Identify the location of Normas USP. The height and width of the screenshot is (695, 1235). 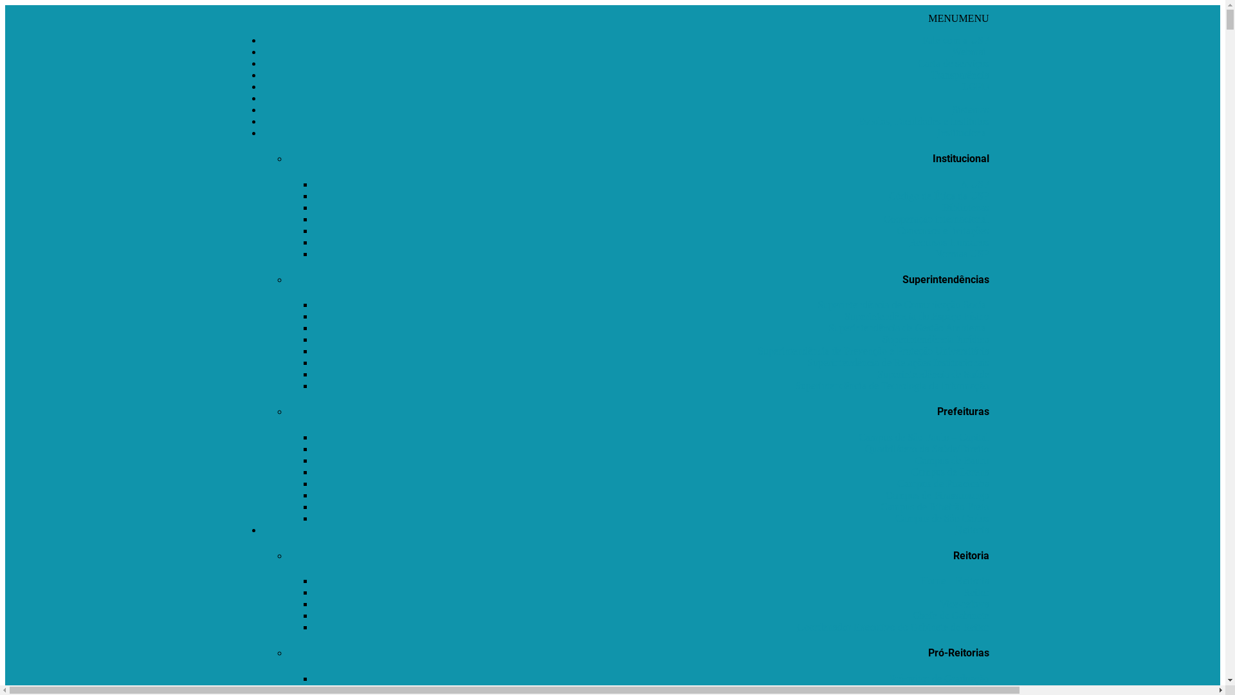
(962, 254).